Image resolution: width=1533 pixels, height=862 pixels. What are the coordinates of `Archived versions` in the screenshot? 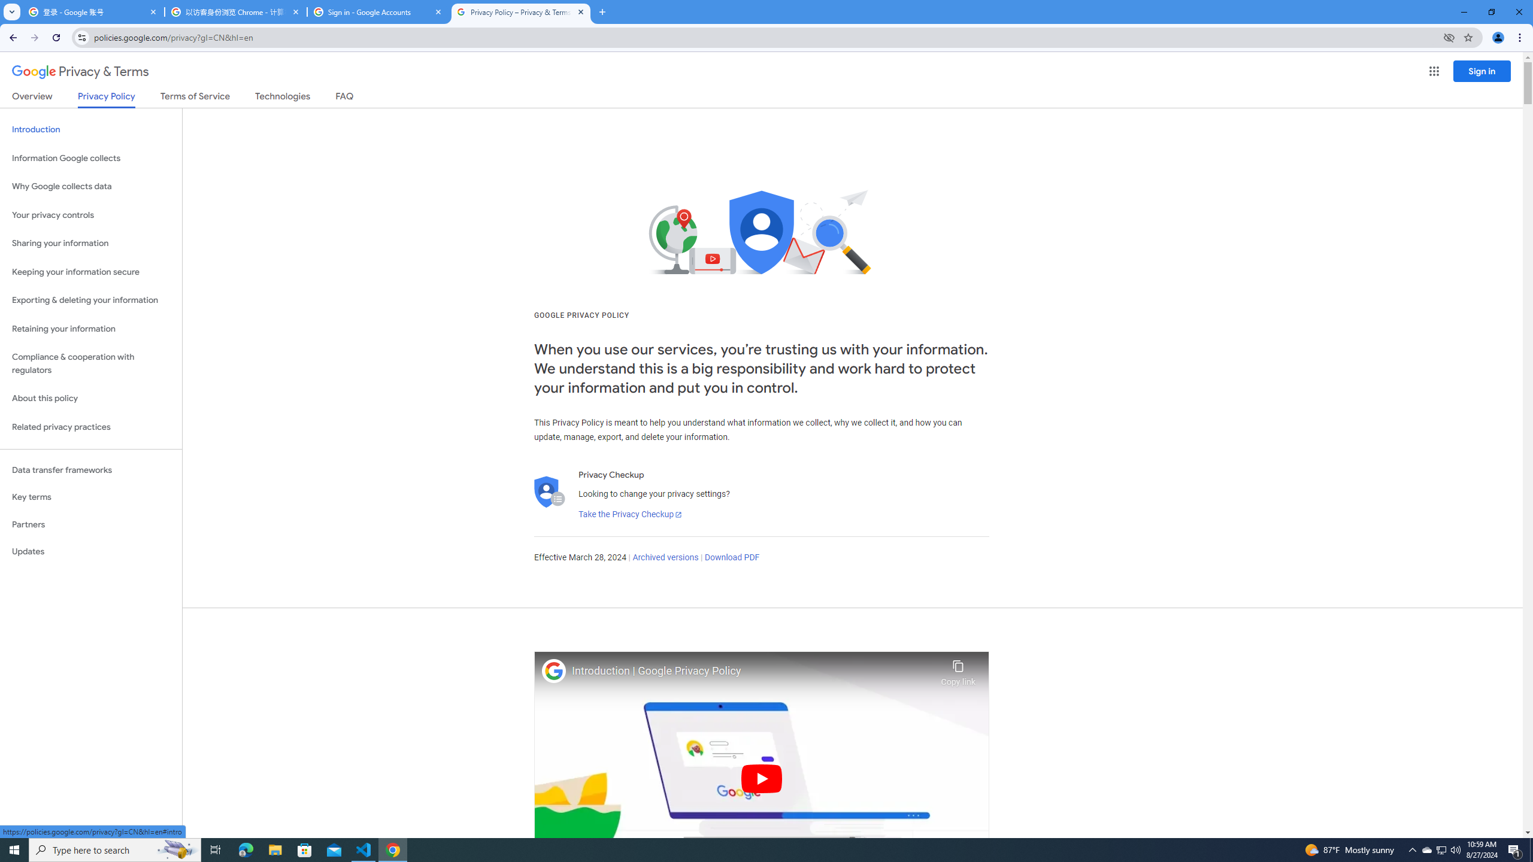 It's located at (665, 558).